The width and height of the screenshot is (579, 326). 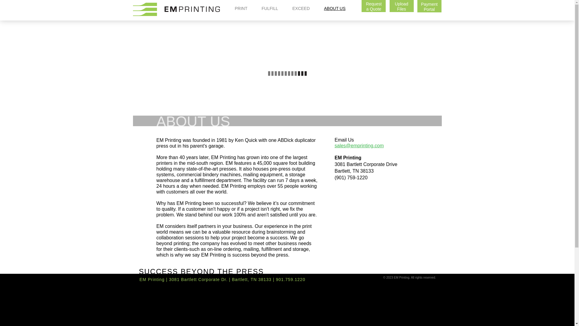 What do you see at coordinates (402, 6) in the screenshot?
I see `Upload via our FTP portal` at bounding box center [402, 6].